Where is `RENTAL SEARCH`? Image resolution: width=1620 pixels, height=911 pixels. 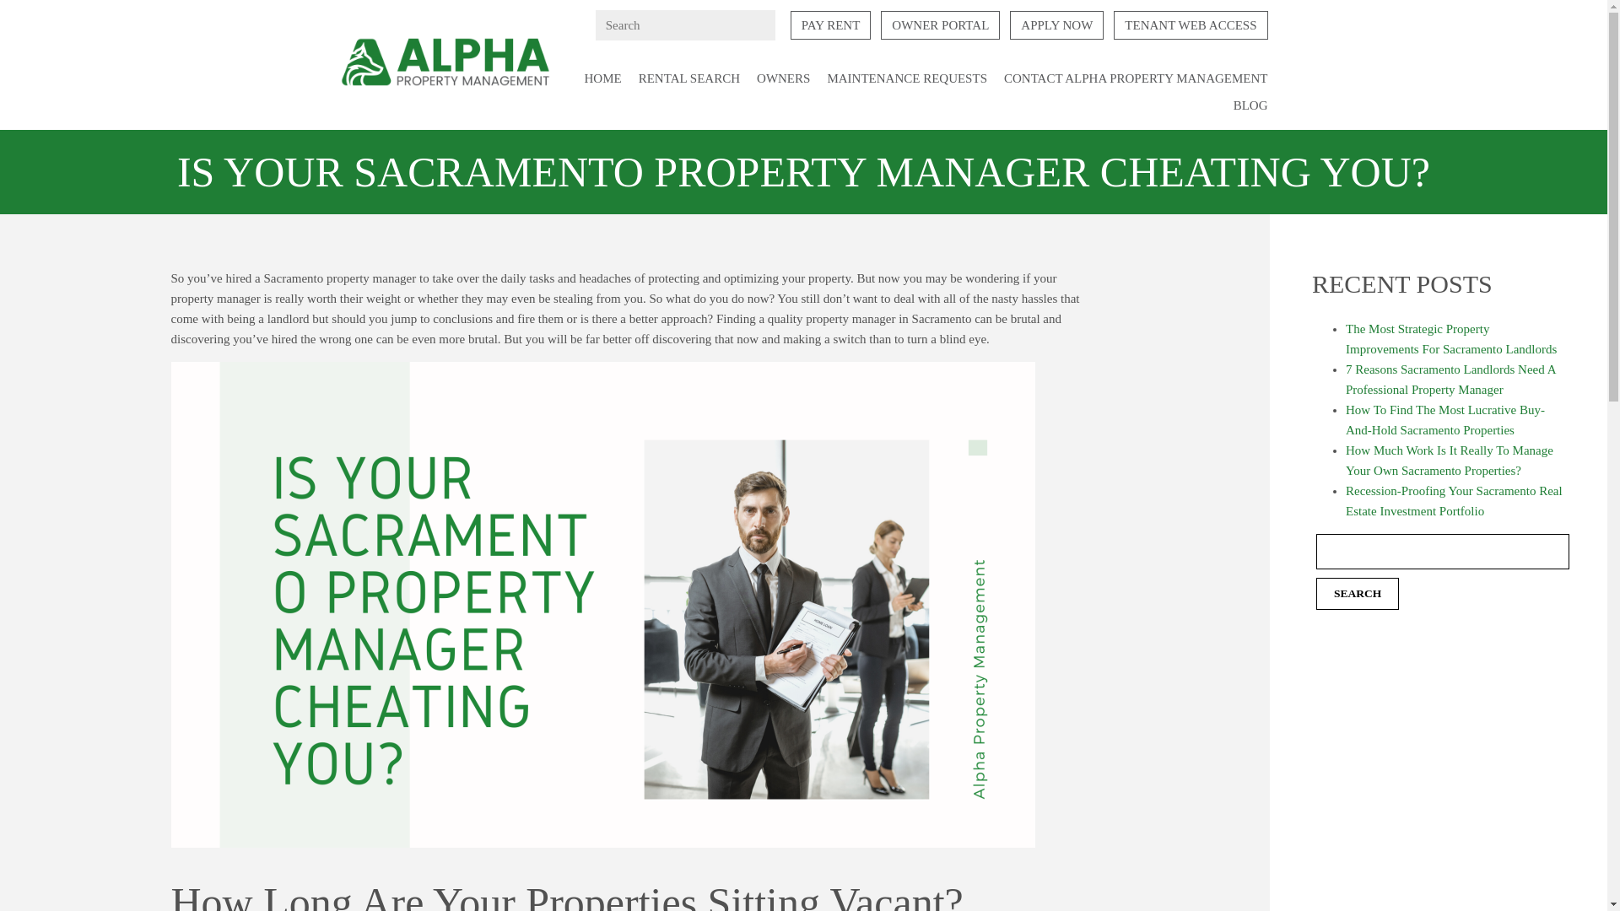
RENTAL SEARCH is located at coordinates (688, 79).